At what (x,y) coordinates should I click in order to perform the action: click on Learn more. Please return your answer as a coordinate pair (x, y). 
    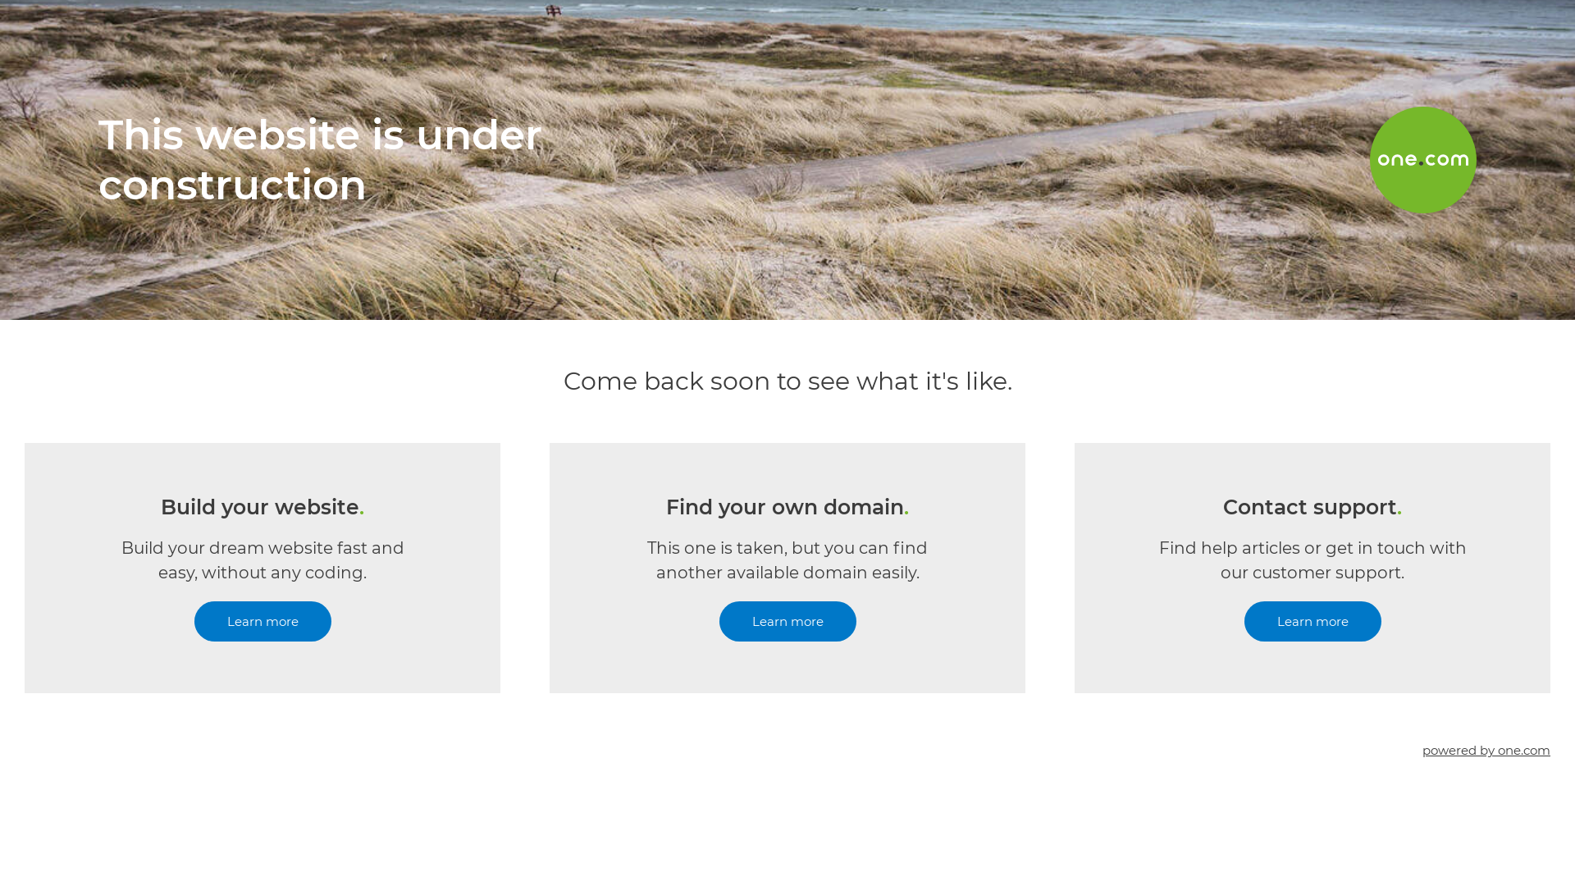
    Looking at the image, I should click on (787, 622).